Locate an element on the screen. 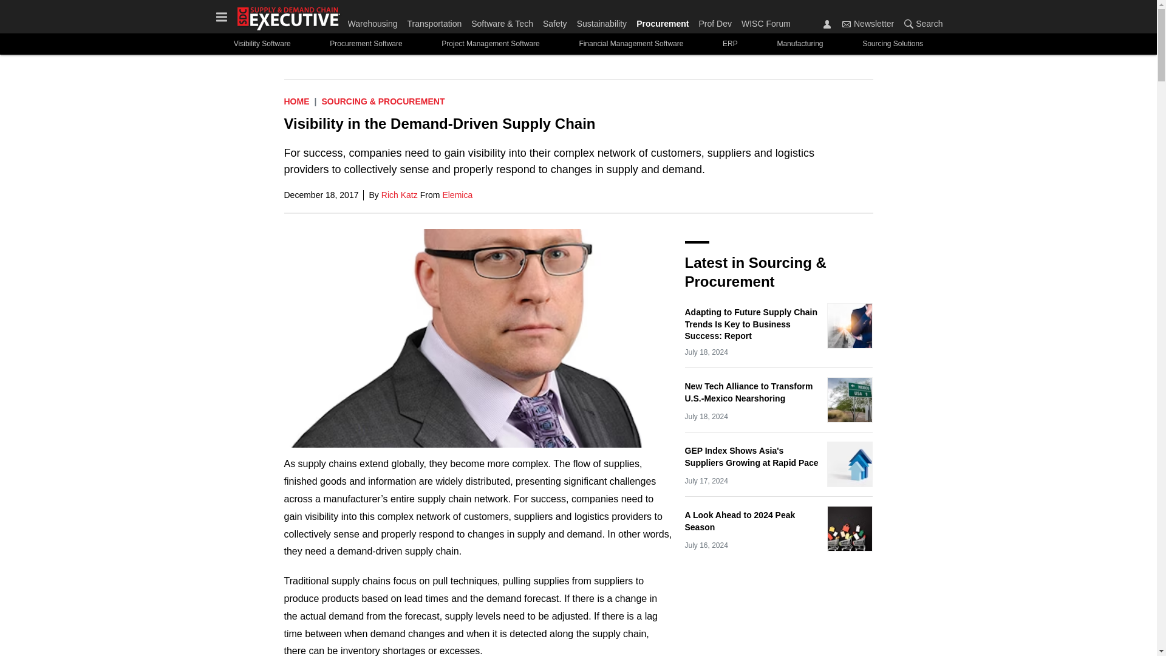  Search is located at coordinates (921, 23).